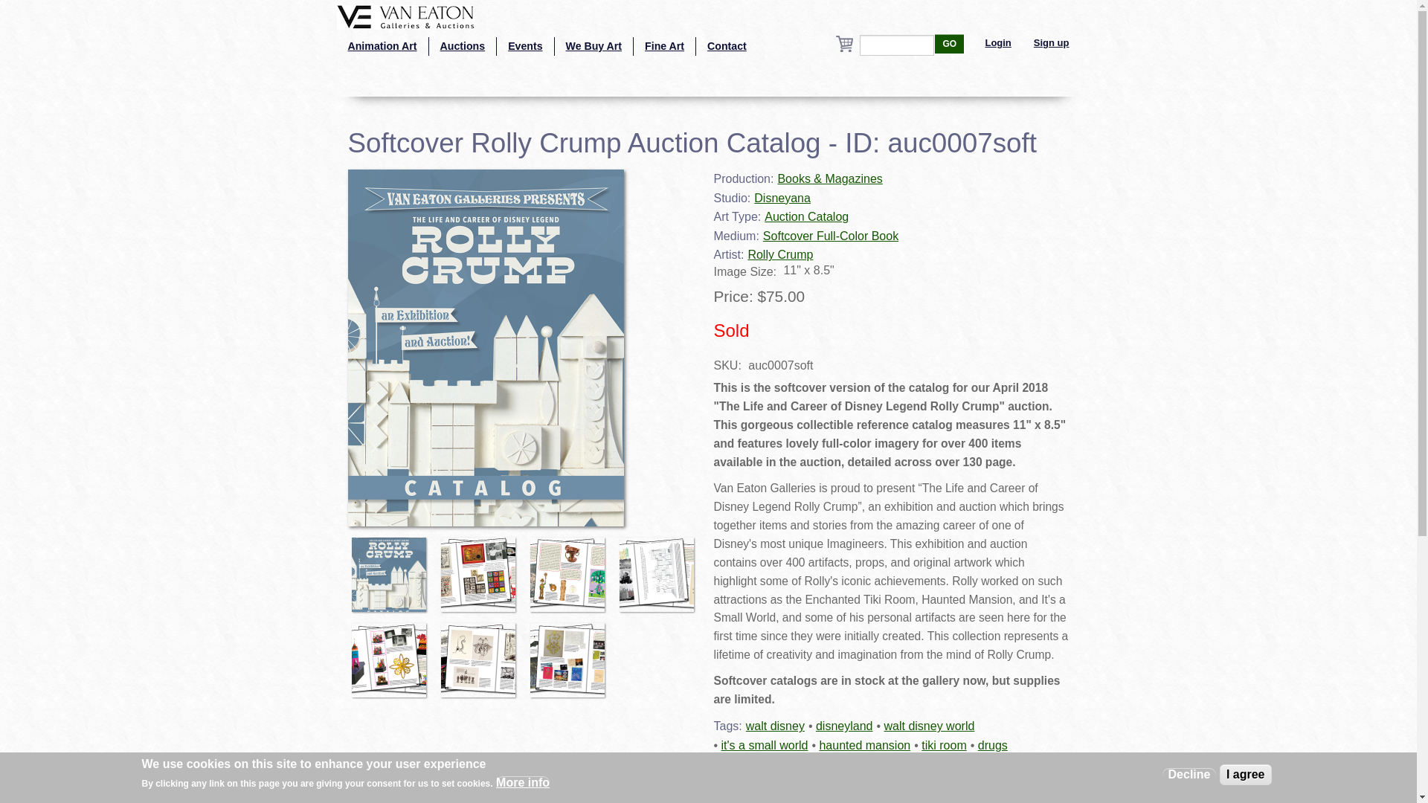 This screenshot has height=803, width=1428. I want to click on Softcover Rolly Crump Auction Catalog - ID: auc0007soft, so click(393, 653).